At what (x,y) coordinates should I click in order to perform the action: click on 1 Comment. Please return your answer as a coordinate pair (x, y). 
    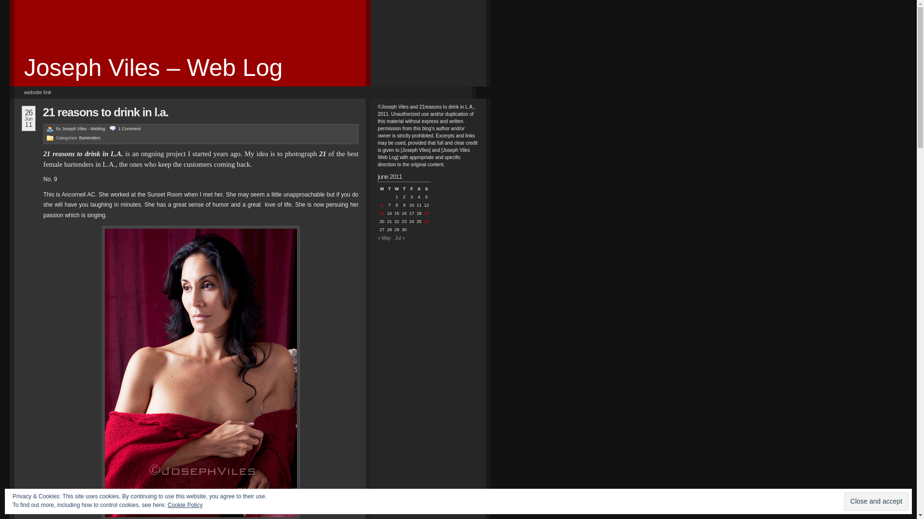
    Looking at the image, I should click on (125, 129).